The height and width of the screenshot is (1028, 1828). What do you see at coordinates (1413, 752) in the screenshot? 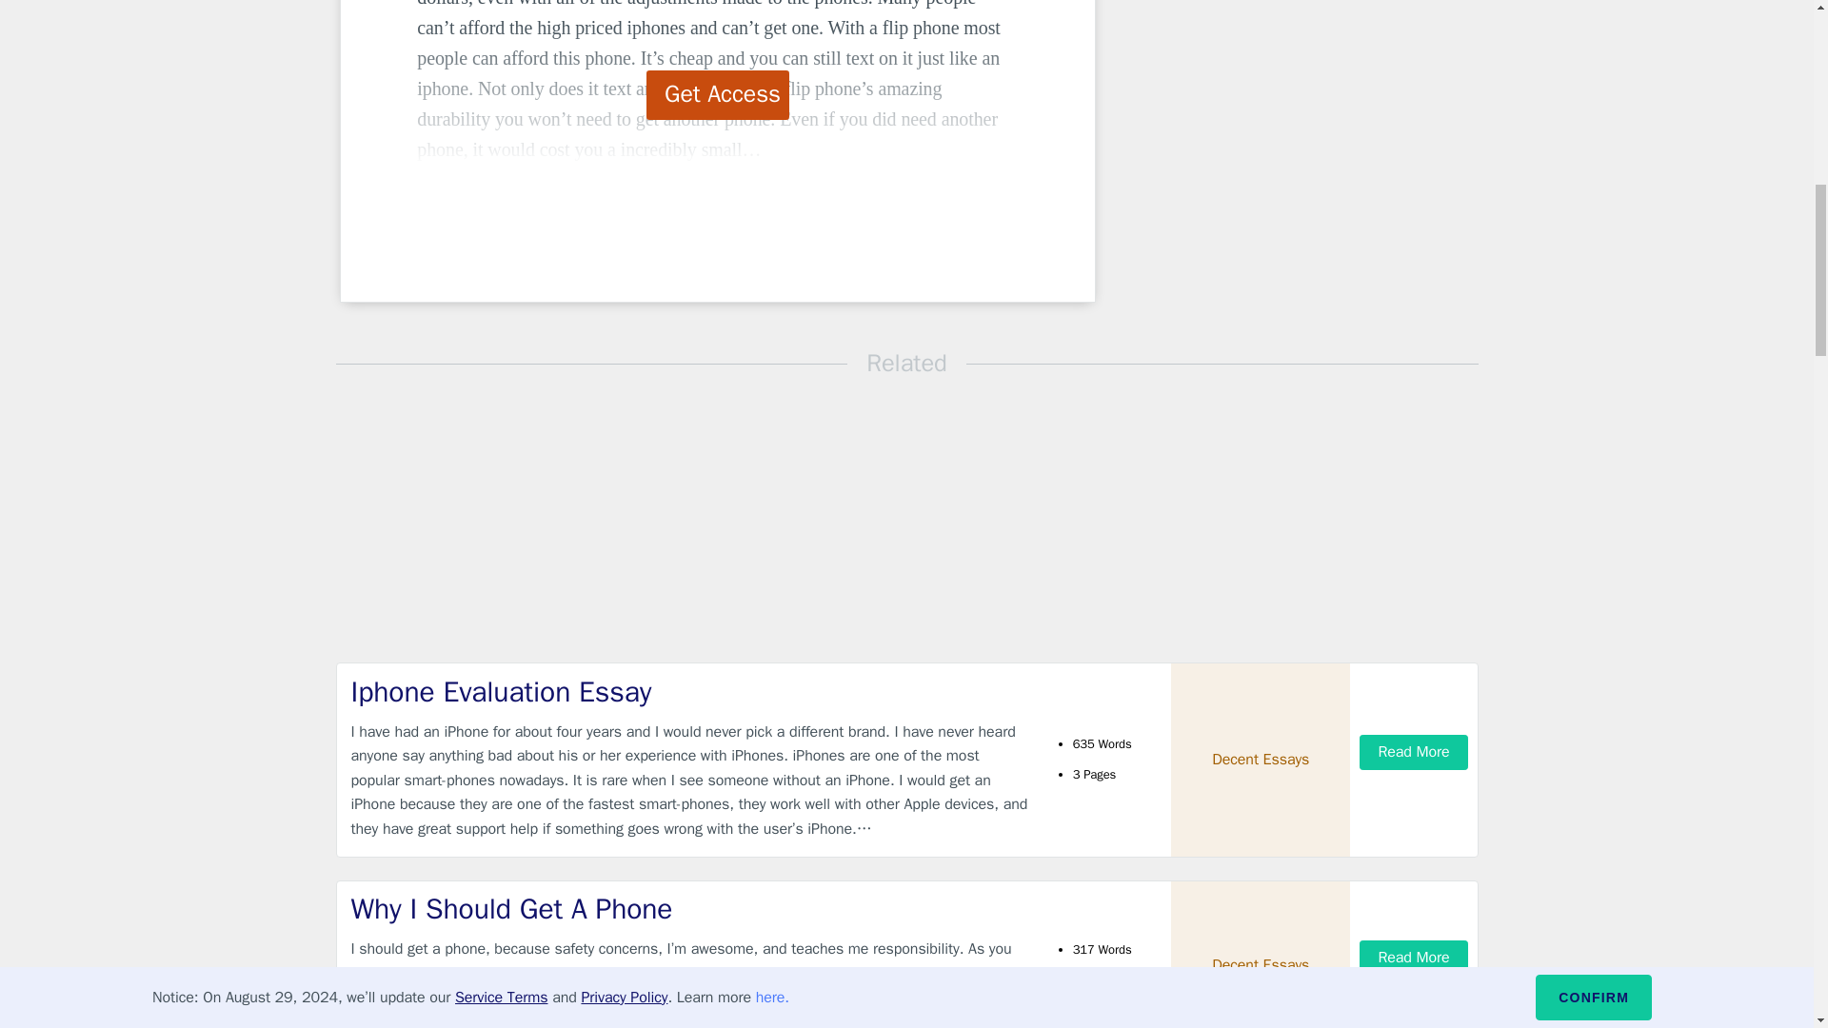
I see `Read More` at bounding box center [1413, 752].